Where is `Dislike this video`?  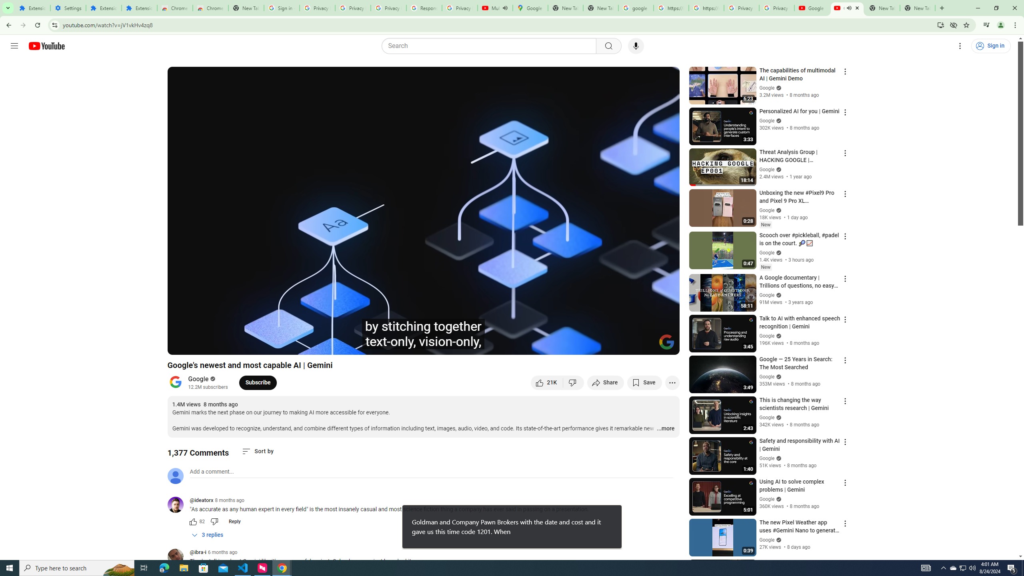
Dislike this video is located at coordinates (574, 382).